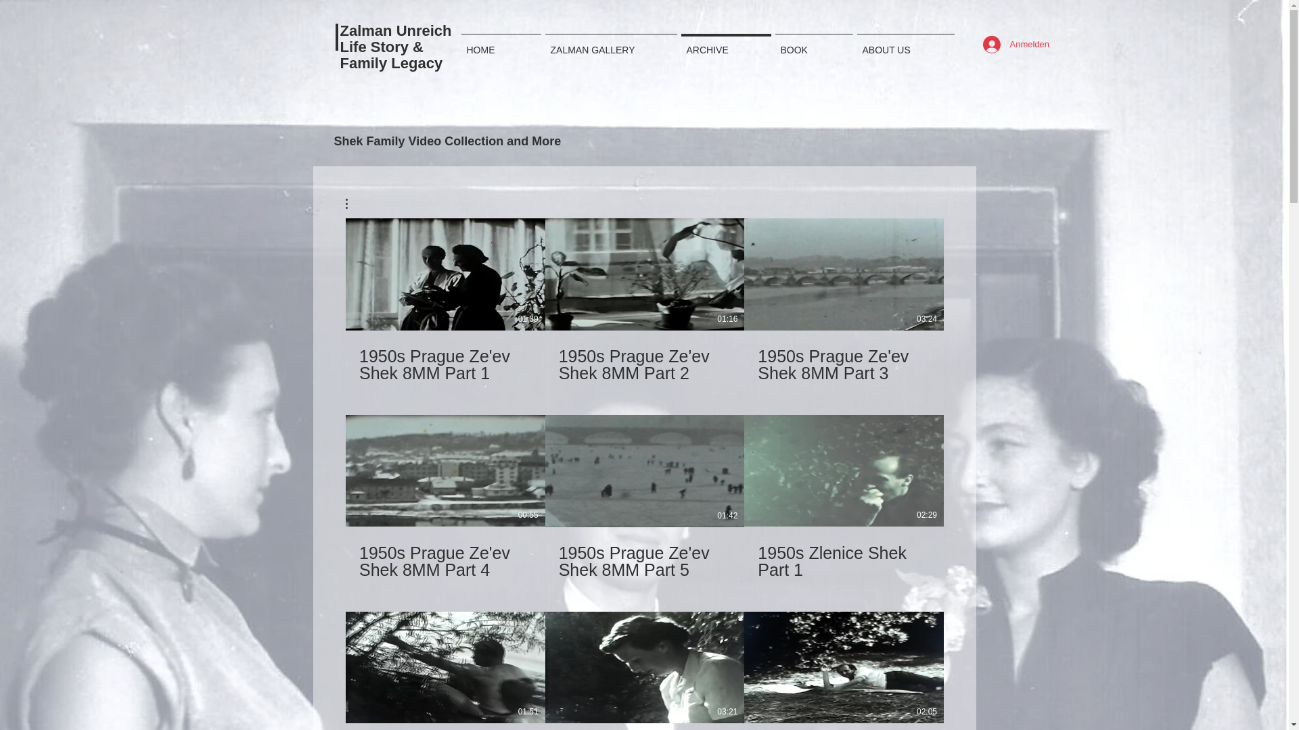 This screenshot has width=1299, height=730. What do you see at coordinates (445, 365) in the screenshot?
I see `1950s Prague Ze'ev Shek 8MM Part 1` at bounding box center [445, 365].